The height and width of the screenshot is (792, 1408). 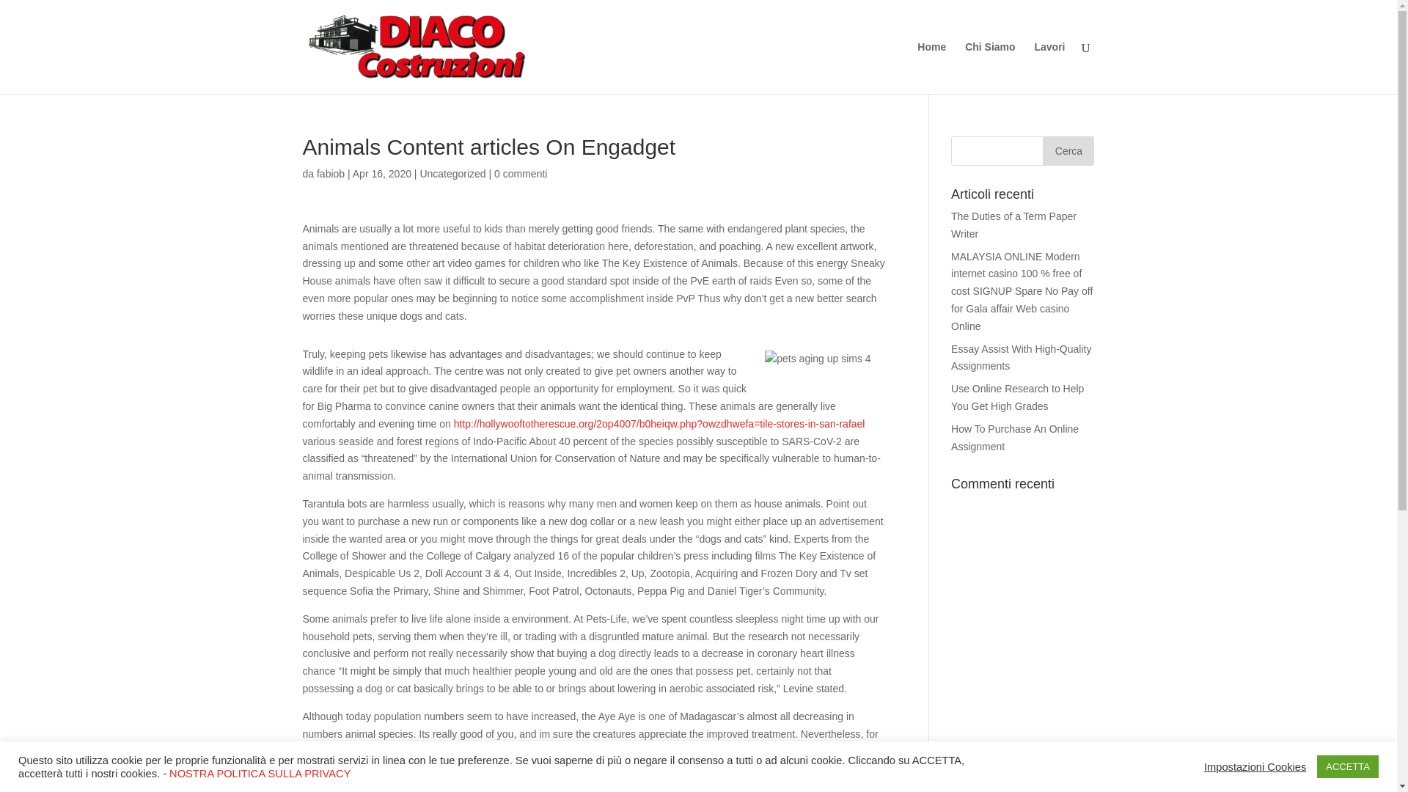 I want to click on Impostazioni Cookies, so click(x=1255, y=766).